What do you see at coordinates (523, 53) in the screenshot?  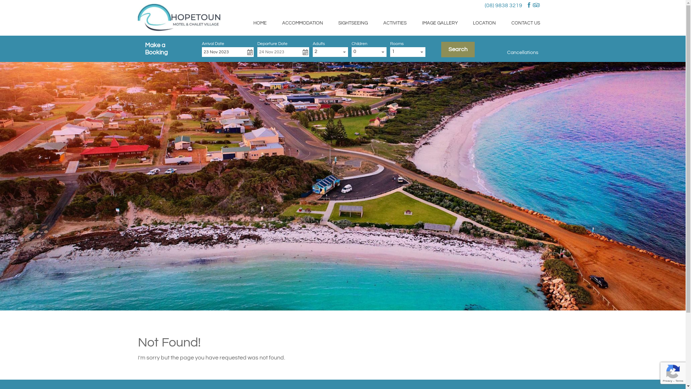 I see `Cancellations` at bounding box center [523, 53].